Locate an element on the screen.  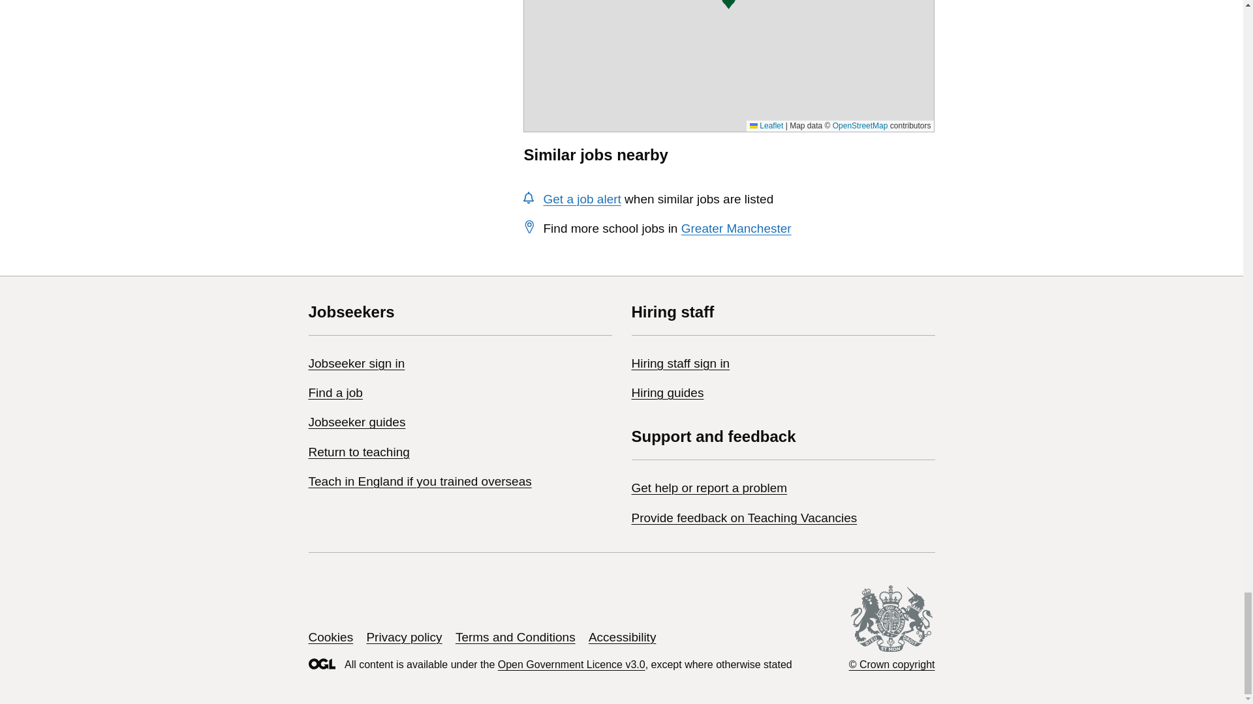
Find a job is located at coordinates (335, 392).